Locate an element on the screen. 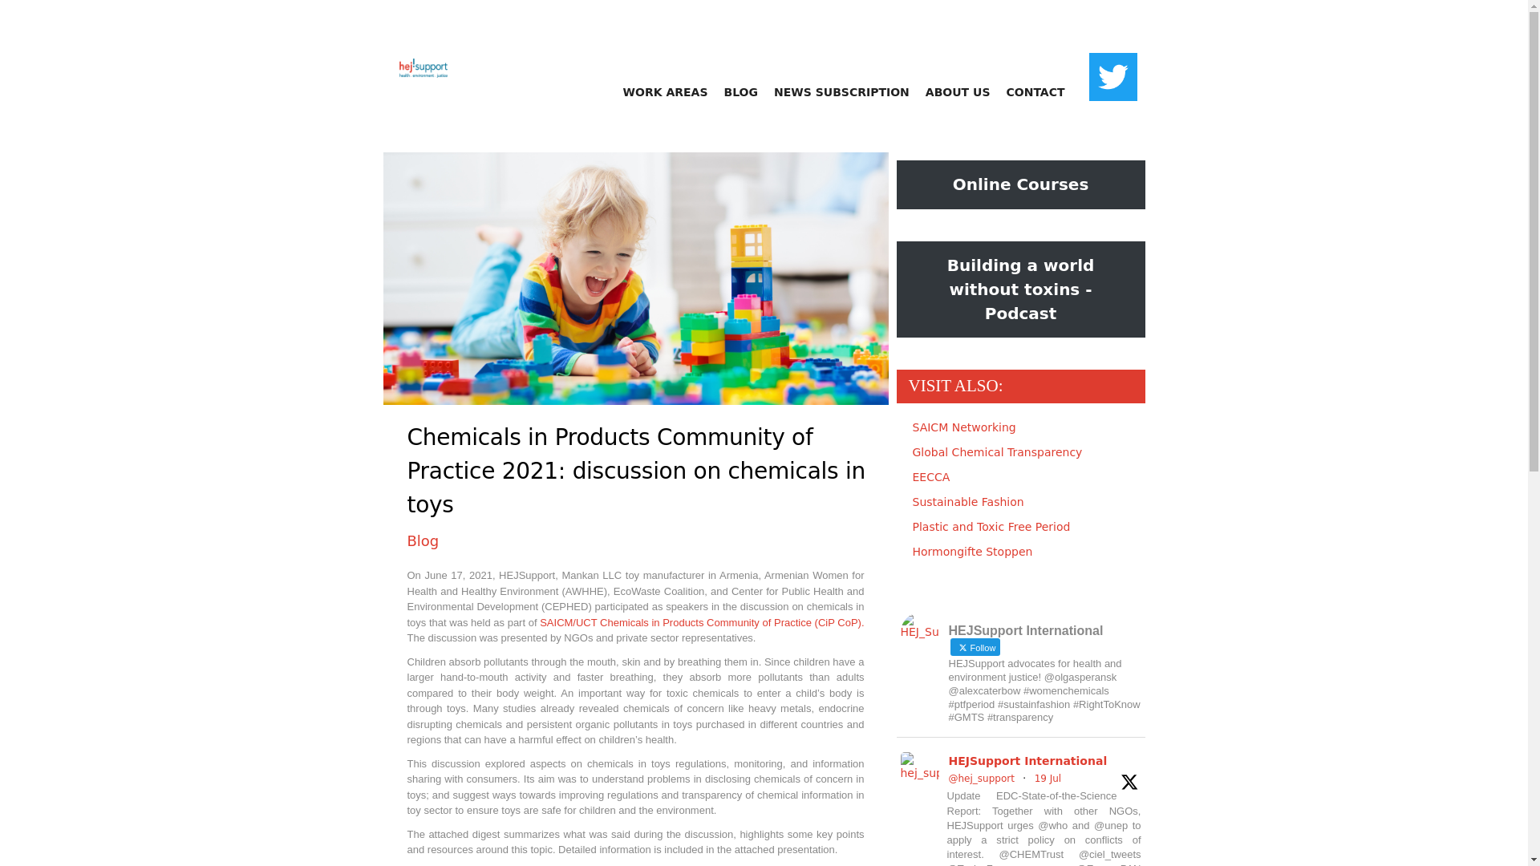 The width and height of the screenshot is (1540, 866). Building a world without toxins - Podcast is located at coordinates (1020, 290).